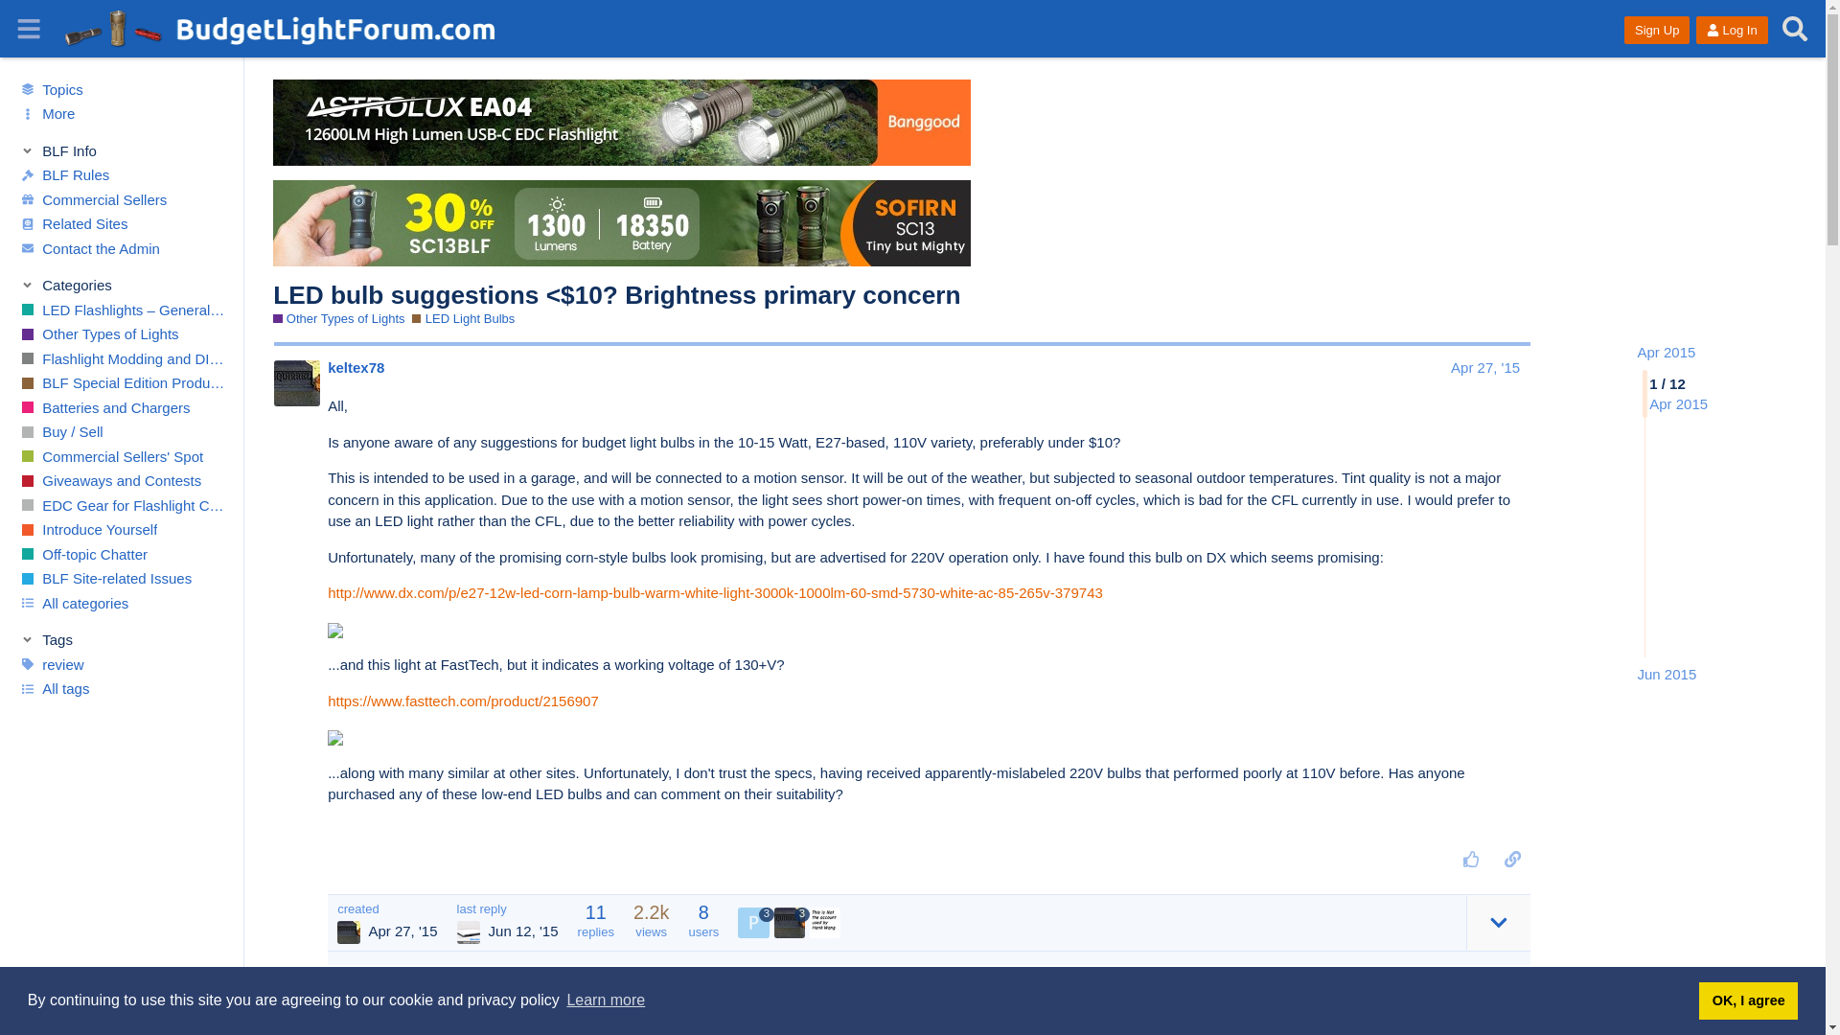 The height and width of the screenshot is (1035, 1840). I want to click on LED Light Bulbs, so click(464, 319).